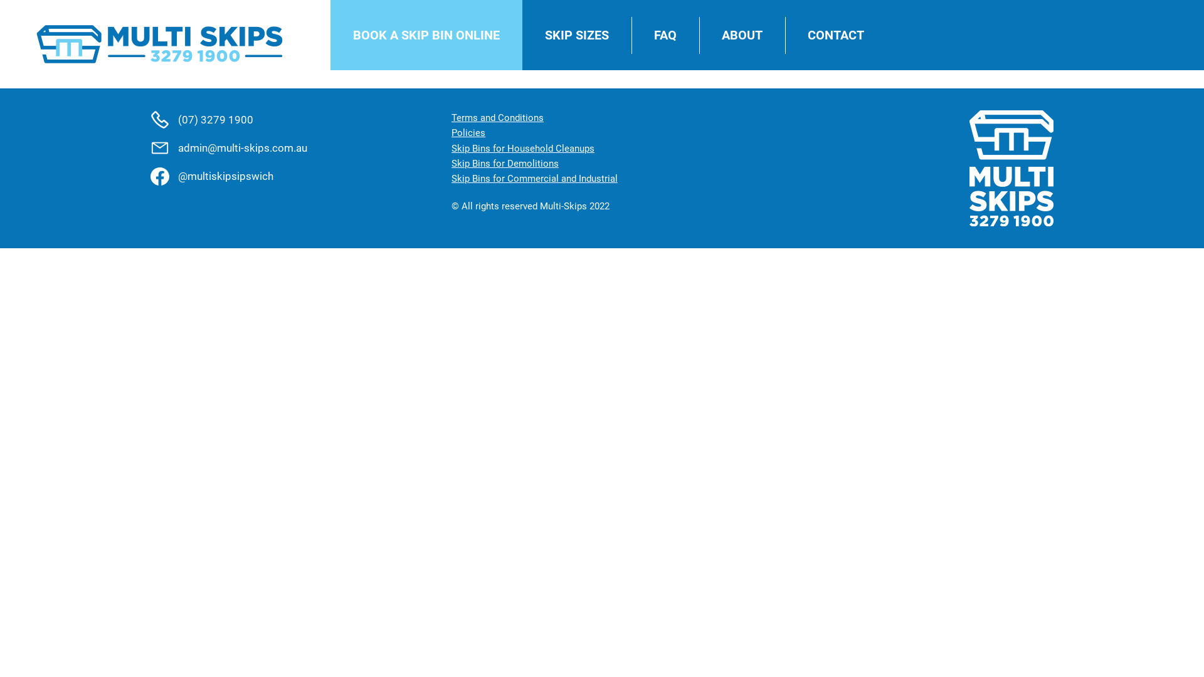 The width and height of the screenshot is (1204, 677). Describe the element at coordinates (301, 176) in the screenshot. I see `@multiskipsipswich` at that location.